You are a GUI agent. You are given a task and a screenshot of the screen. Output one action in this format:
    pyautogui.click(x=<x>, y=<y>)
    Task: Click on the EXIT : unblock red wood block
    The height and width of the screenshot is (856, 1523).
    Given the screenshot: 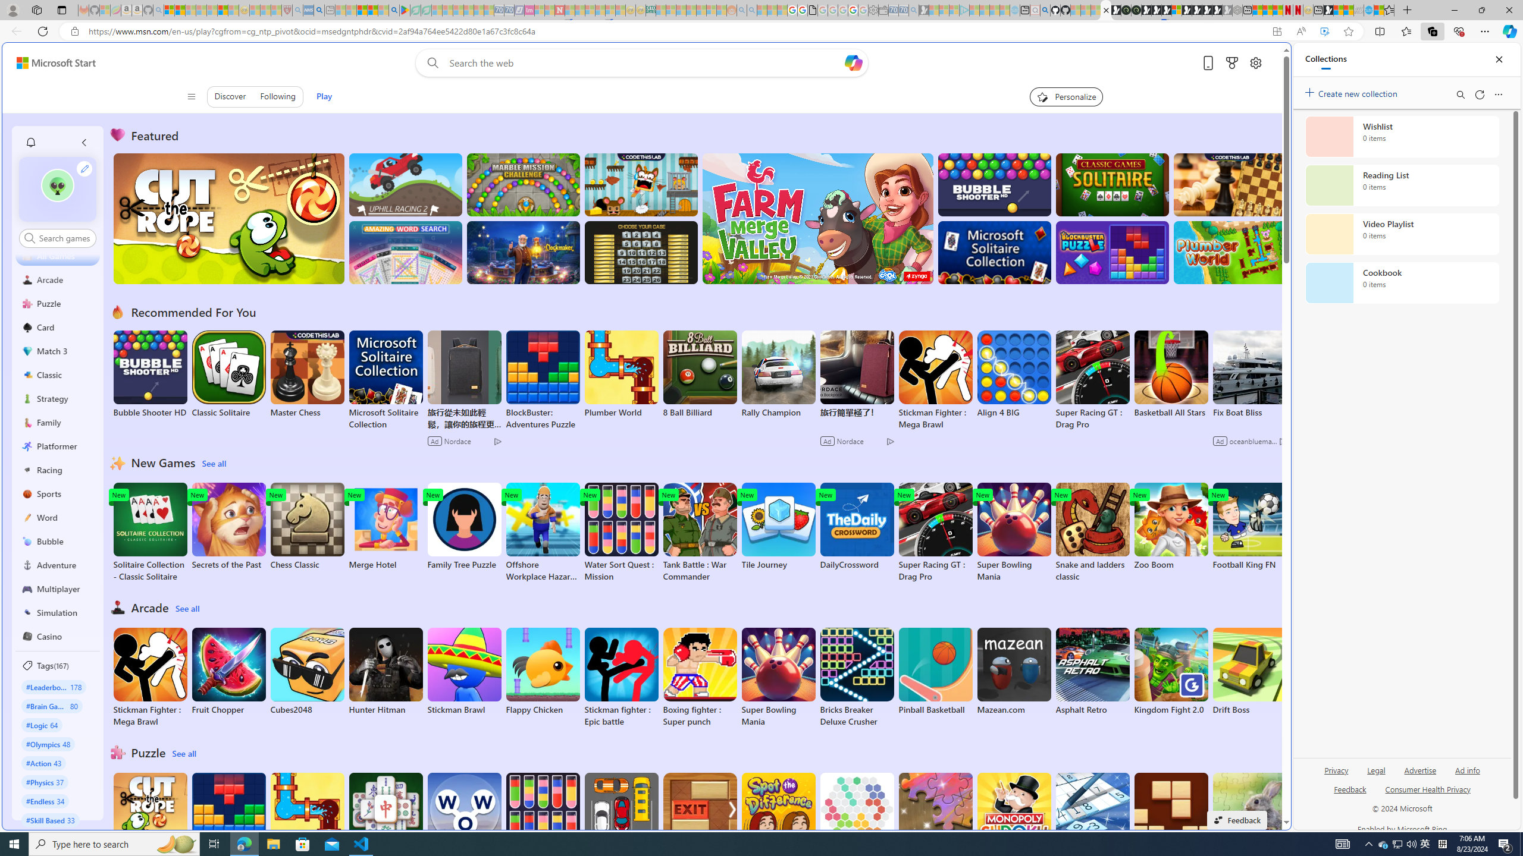 What is the action you would take?
    pyautogui.click(x=700, y=823)
    